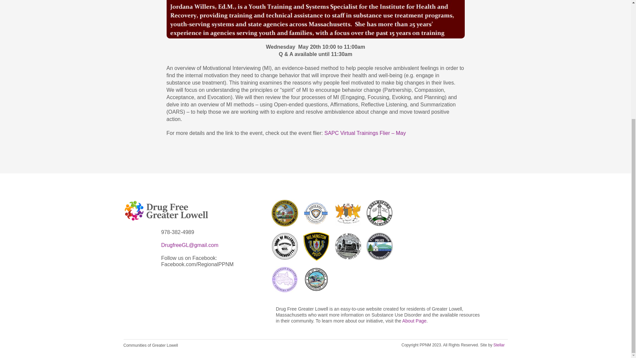  What do you see at coordinates (315, 19) in the screenshot?
I see `FREE TRAINING: The Spirit of Motivational Interviewing` at bounding box center [315, 19].